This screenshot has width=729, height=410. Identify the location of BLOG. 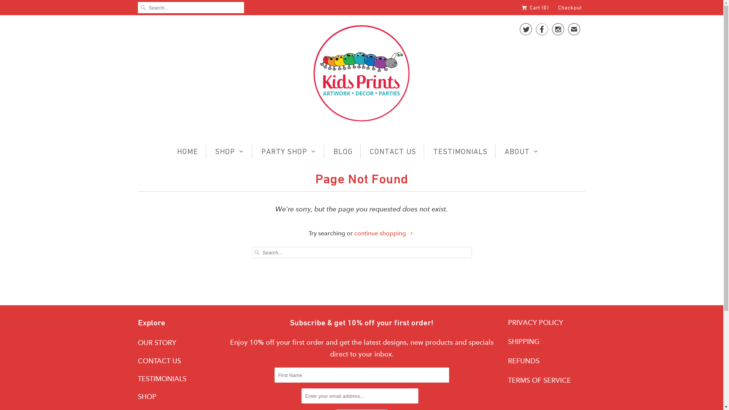
(343, 152).